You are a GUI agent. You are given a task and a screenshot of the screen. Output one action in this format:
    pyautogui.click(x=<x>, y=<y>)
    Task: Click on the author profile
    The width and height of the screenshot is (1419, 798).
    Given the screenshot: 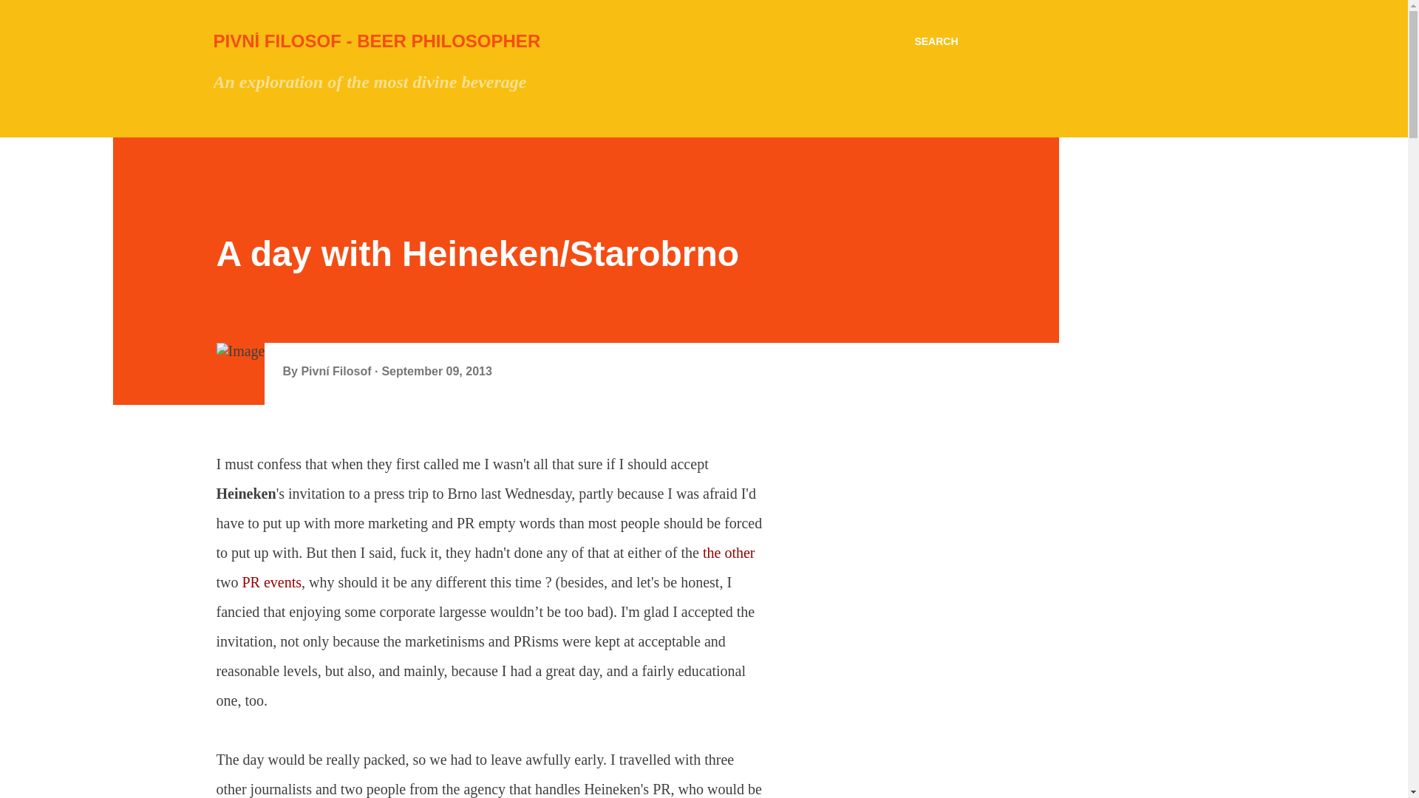 What is the action you would take?
    pyautogui.click(x=337, y=371)
    